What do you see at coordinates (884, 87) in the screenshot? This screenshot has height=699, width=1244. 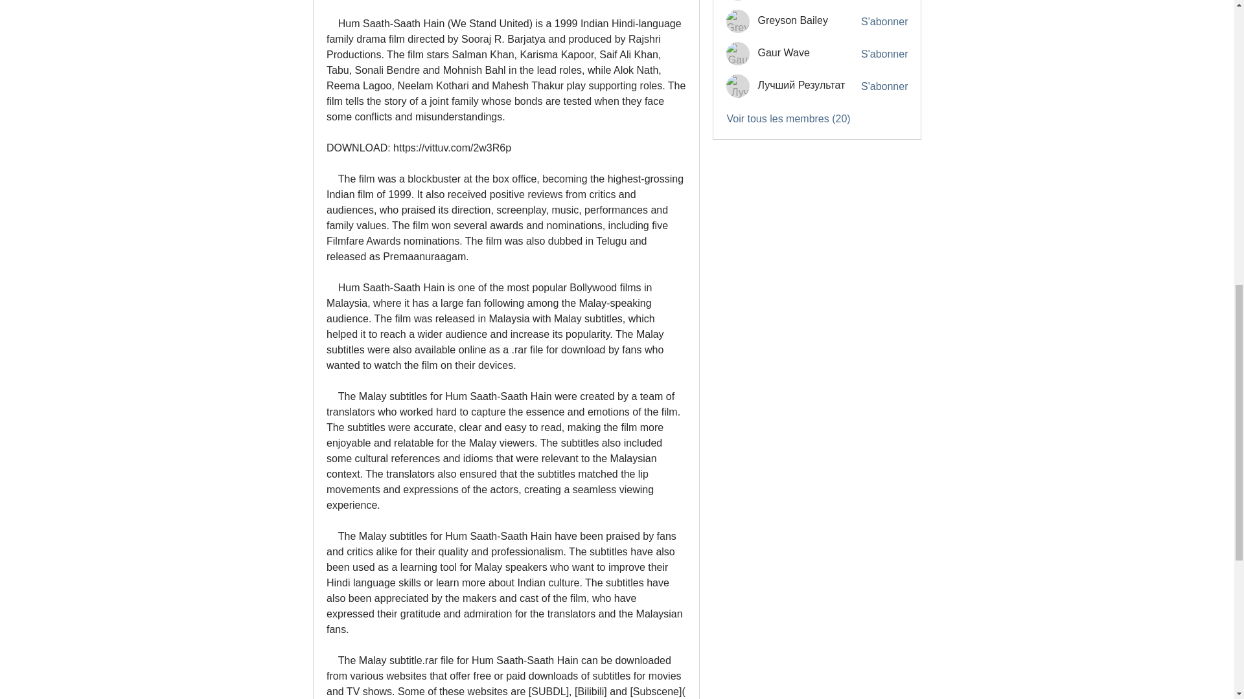 I see `S'abonner` at bounding box center [884, 87].